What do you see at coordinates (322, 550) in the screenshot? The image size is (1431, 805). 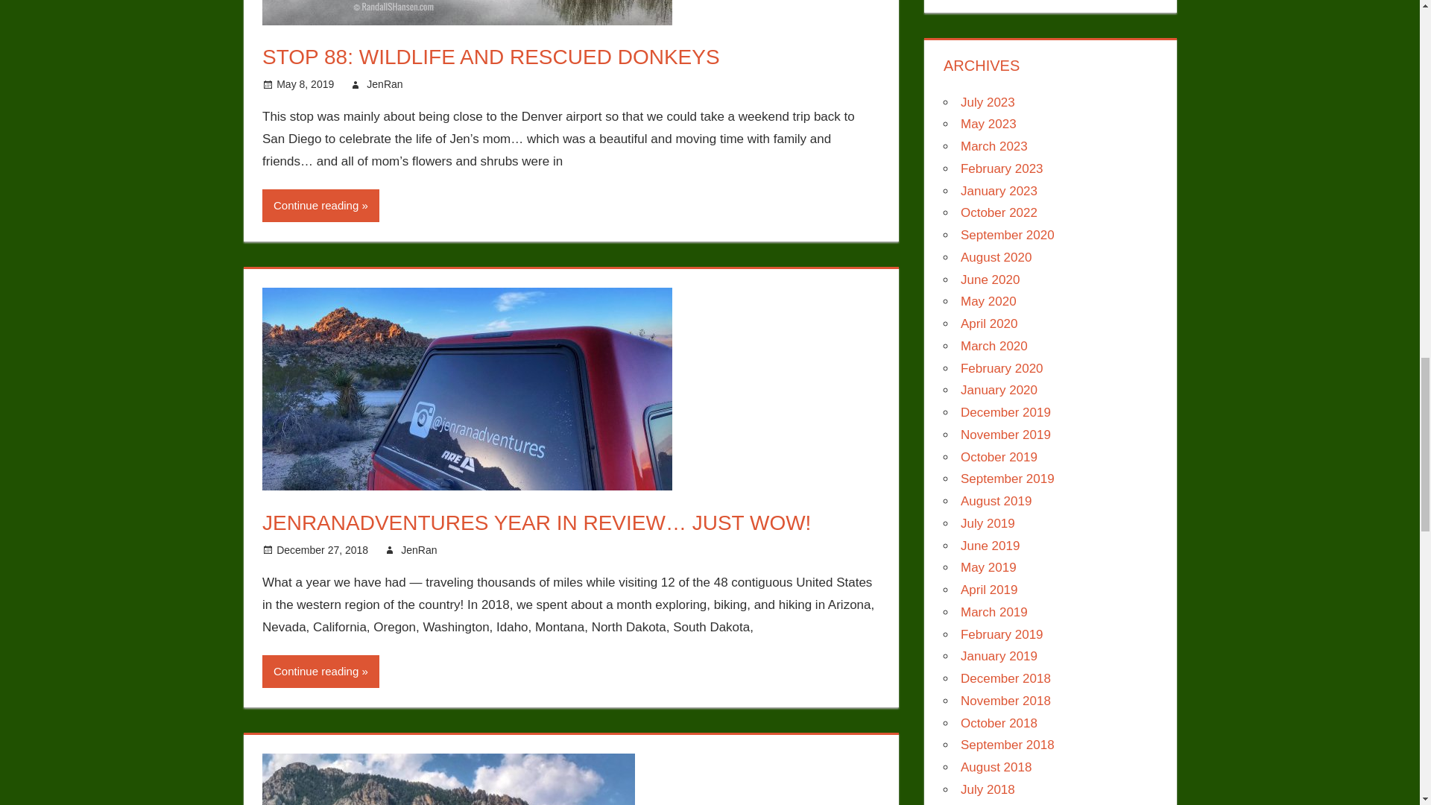 I see `December 27, 2018` at bounding box center [322, 550].